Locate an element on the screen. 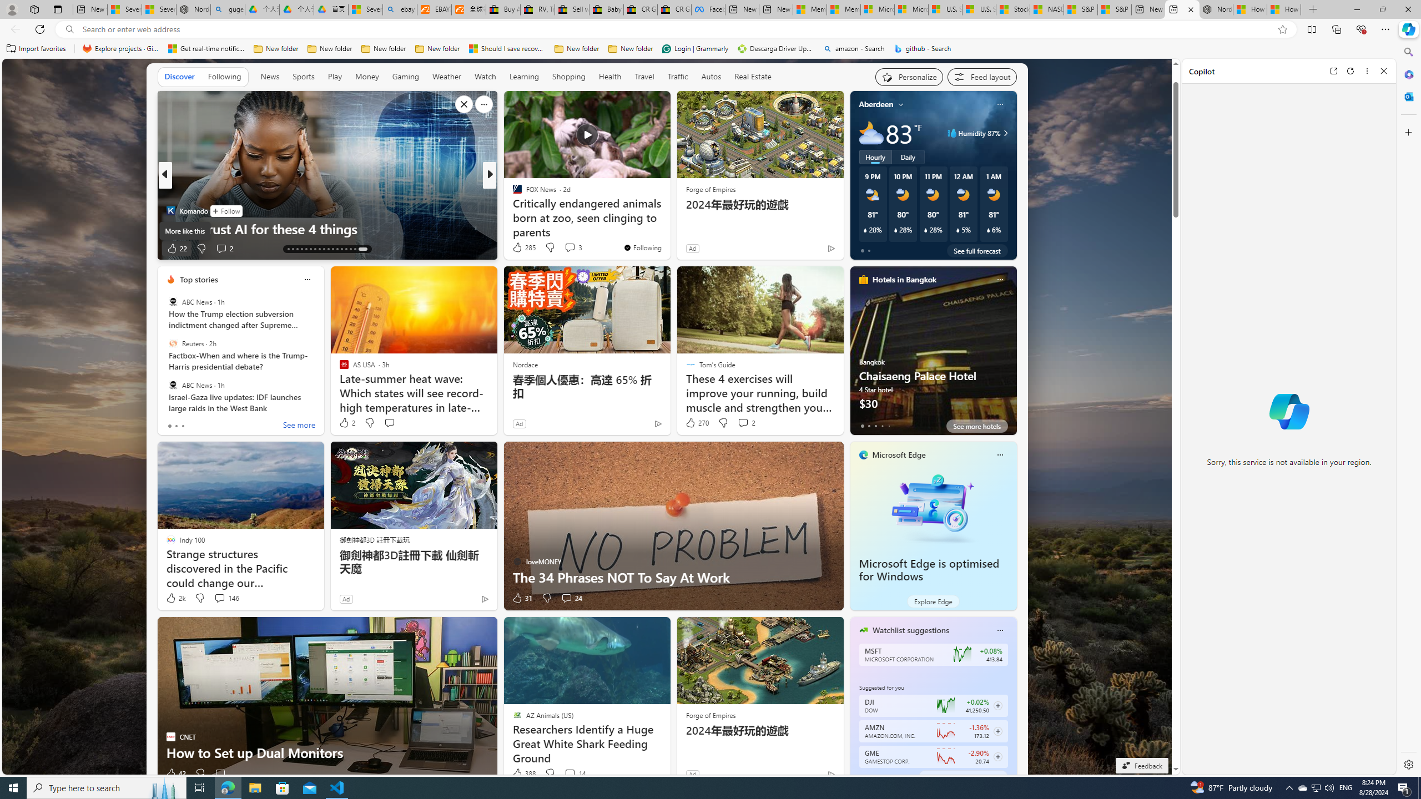  RV, Trailer & Camper Steps & Ladders for sale | eBay is located at coordinates (537, 9).